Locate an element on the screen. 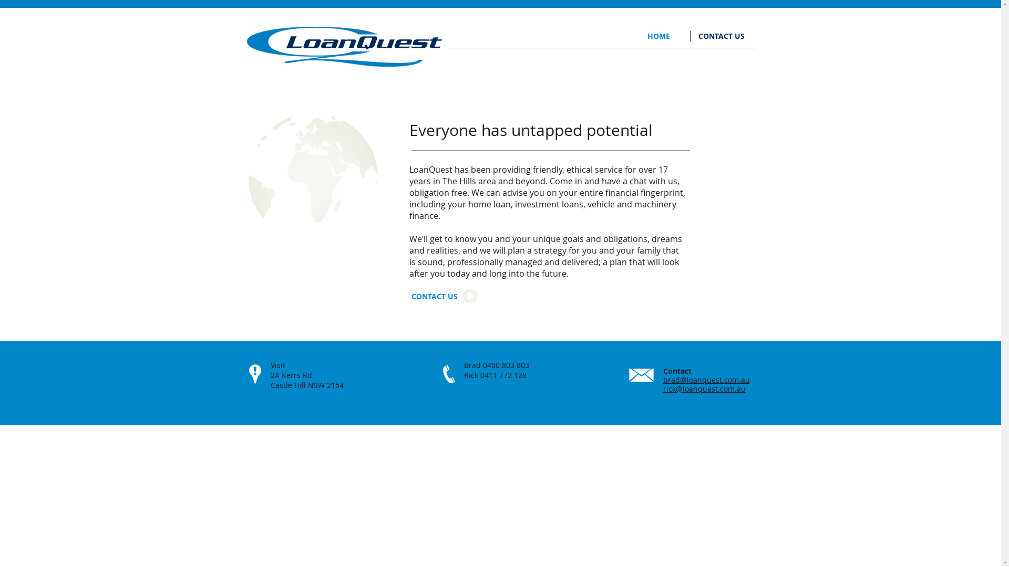 This screenshot has height=567, width=1009. rick@loanquest.com.au is located at coordinates (704, 388).